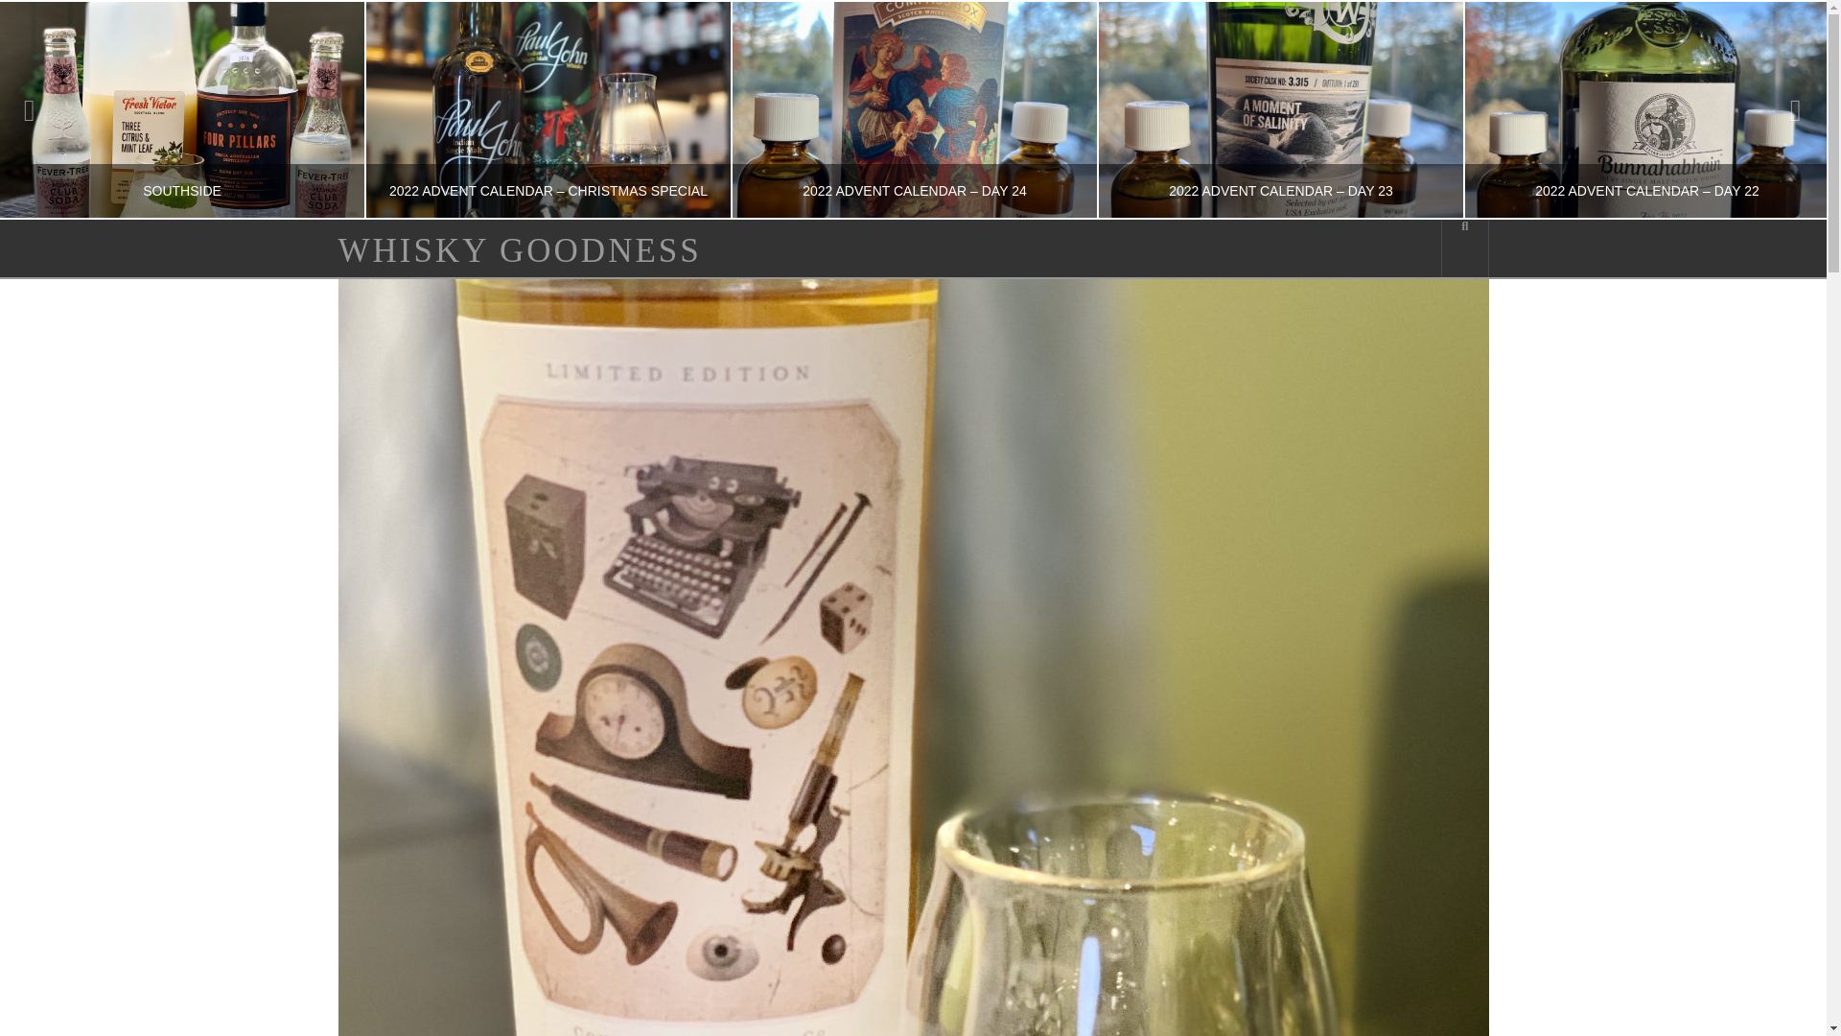 This screenshot has height=1036, width=1841. Describe the element at coordinates (519, 250) in the screenshot. I see `WHISKY GOODNESS` at that location.